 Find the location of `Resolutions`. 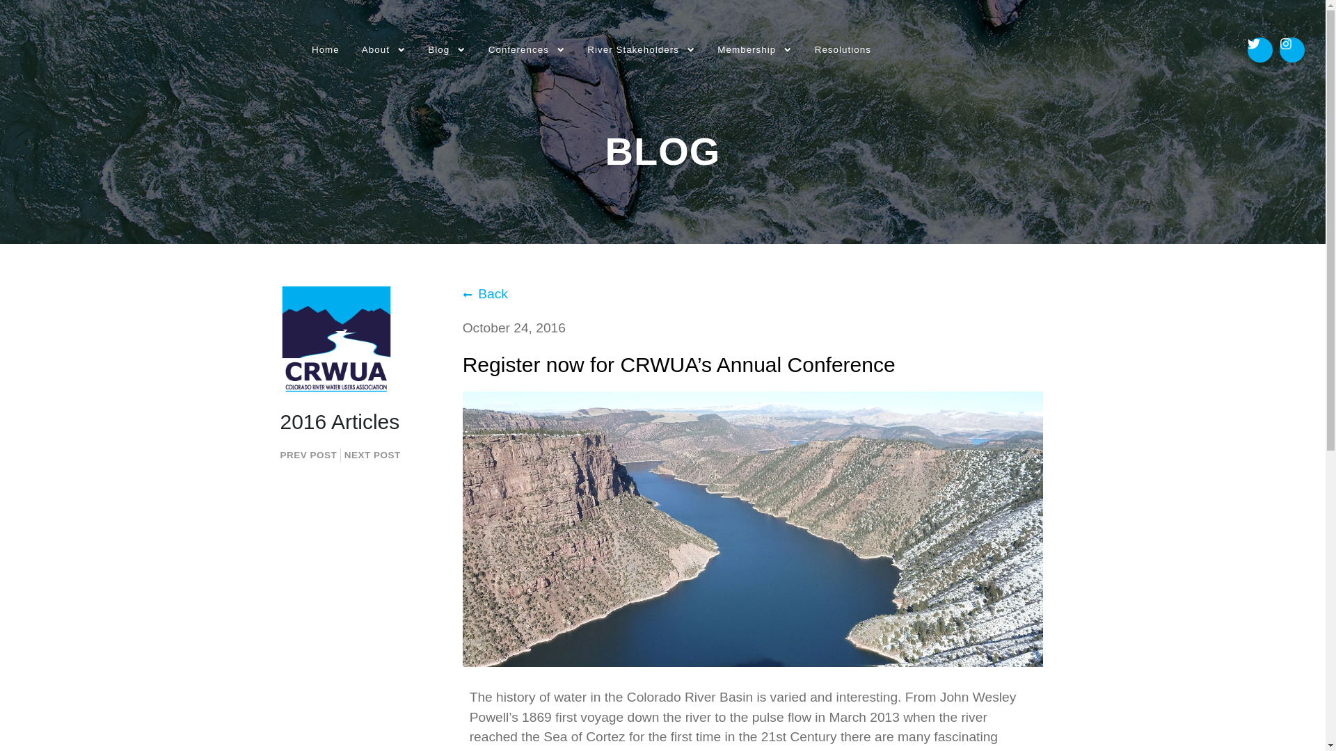

Resolutions is located at coordinates (843, 50).